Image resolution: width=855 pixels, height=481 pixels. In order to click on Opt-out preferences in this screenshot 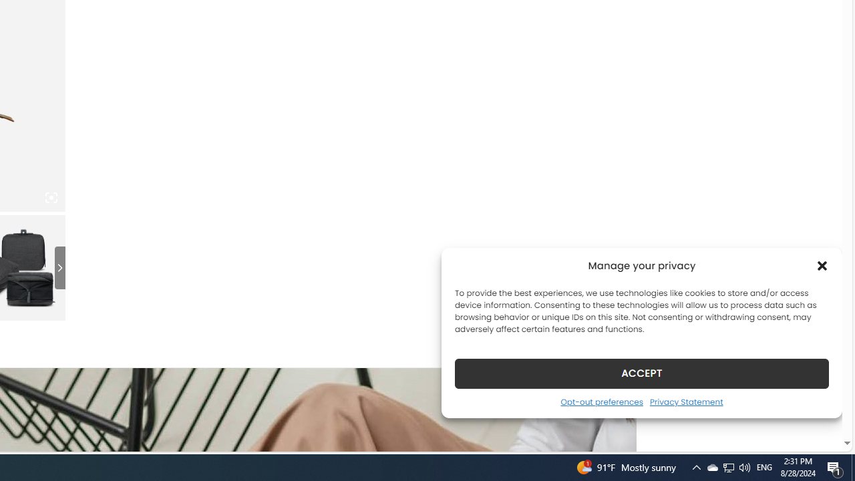, I will do `click(601, 402)`.